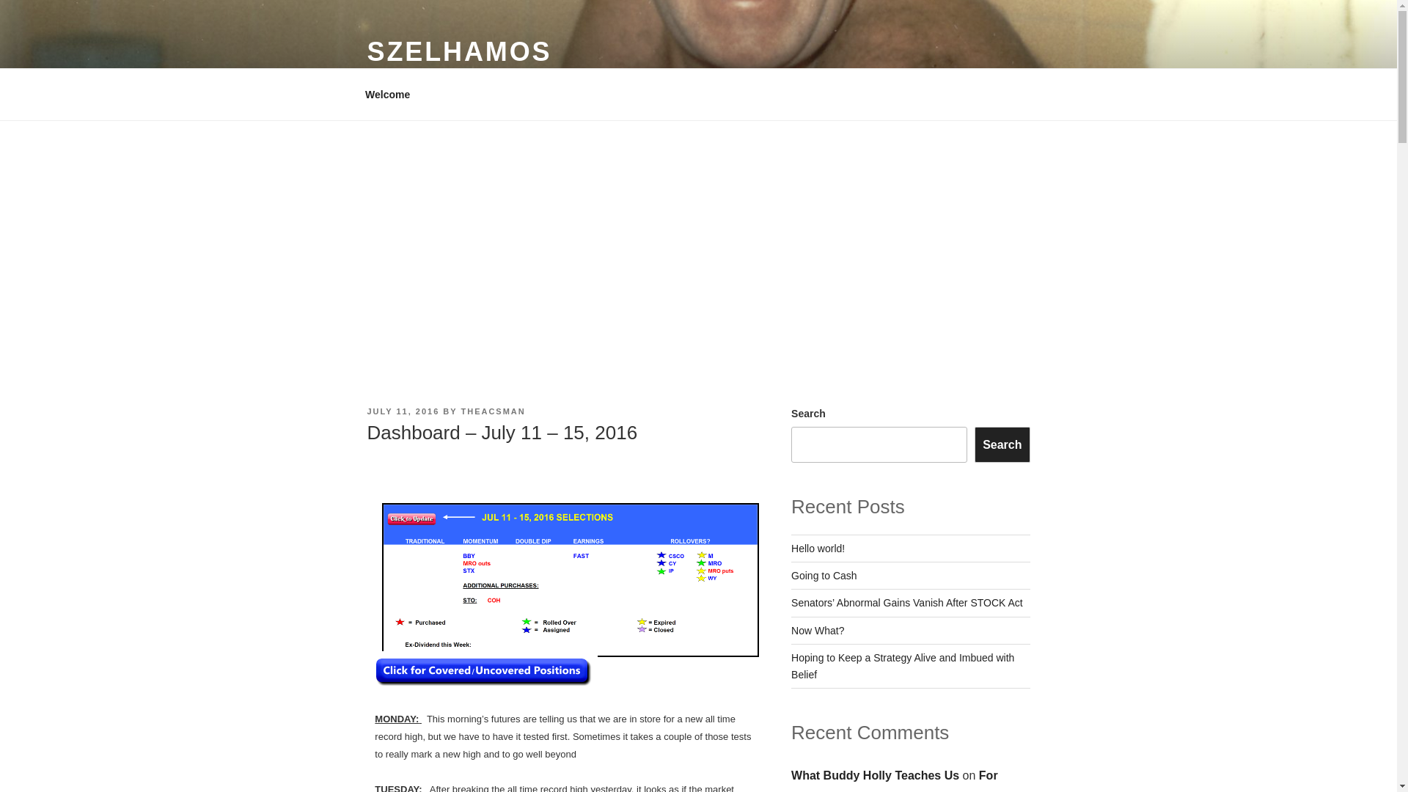  I want to click on JULY 11, 2016, so click(403, 411).